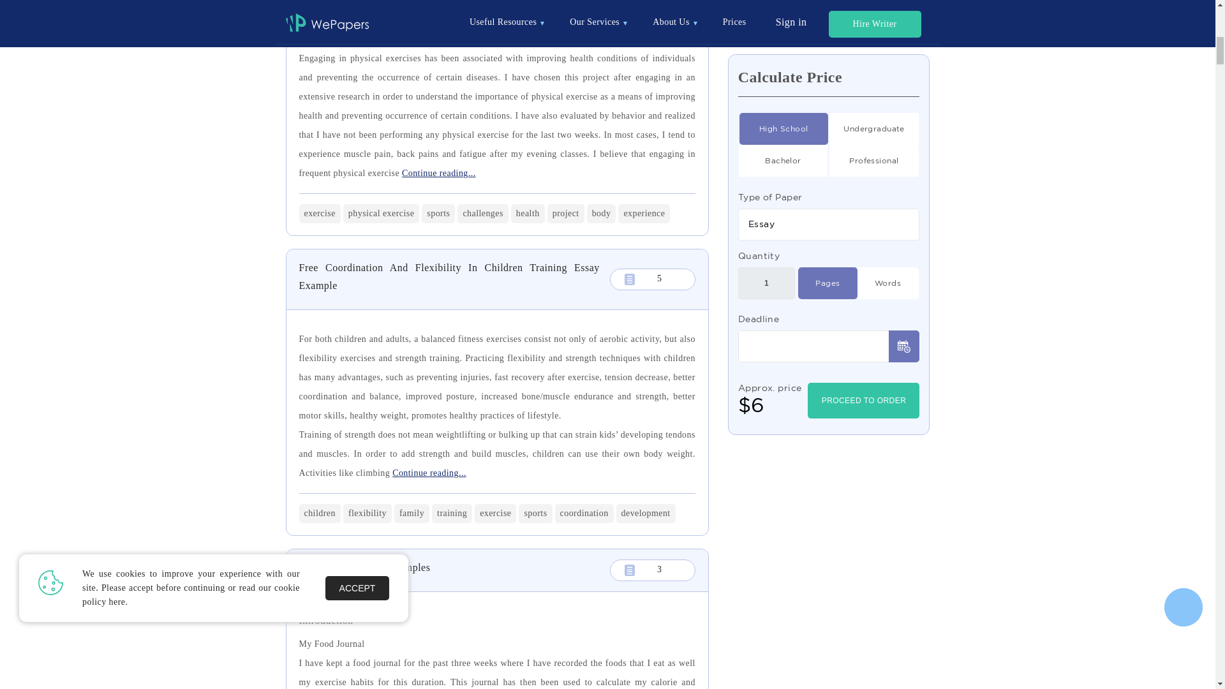 The image size is (1225, 689). What do you see at coordinates (827, 211) in the screenshot?
I see `on` at bounding box center [827, 211].